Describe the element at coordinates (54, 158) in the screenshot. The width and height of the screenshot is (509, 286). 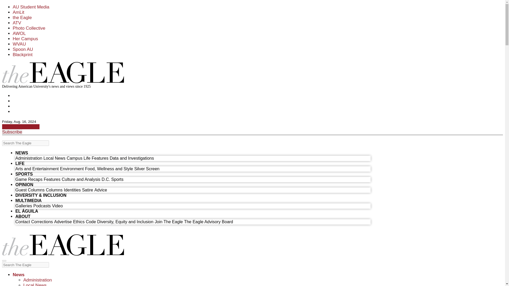
I see `Local News` at that location.